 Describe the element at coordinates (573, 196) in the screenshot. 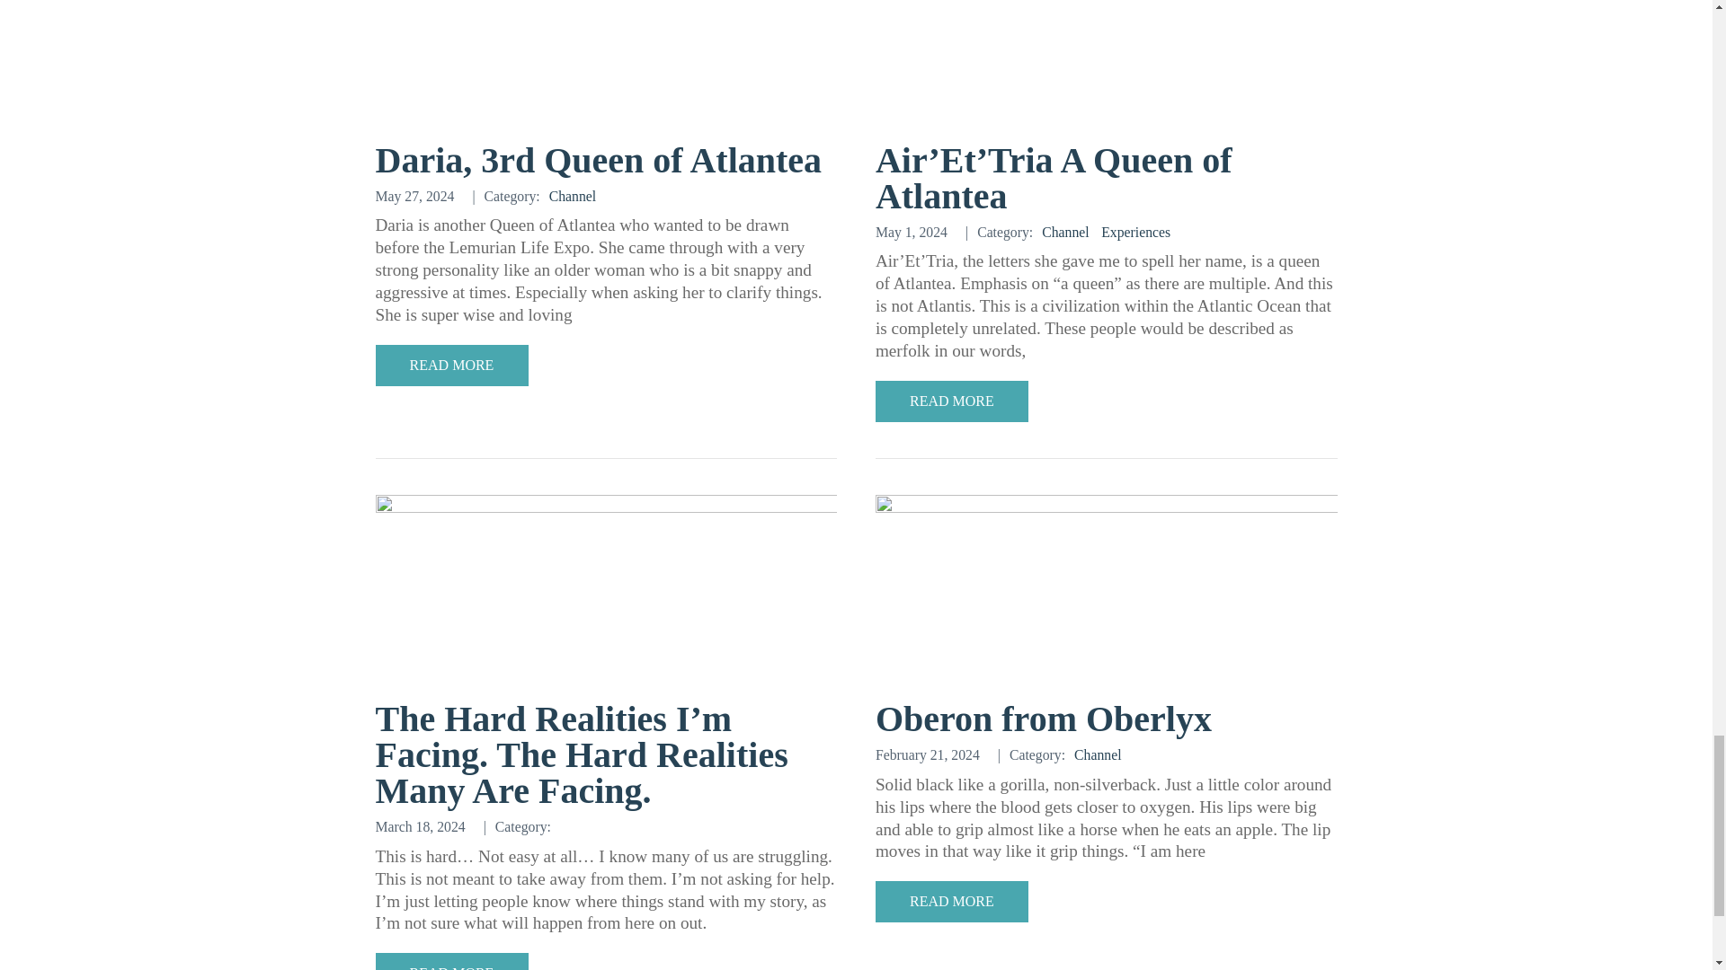

I see `Channel` at that location.